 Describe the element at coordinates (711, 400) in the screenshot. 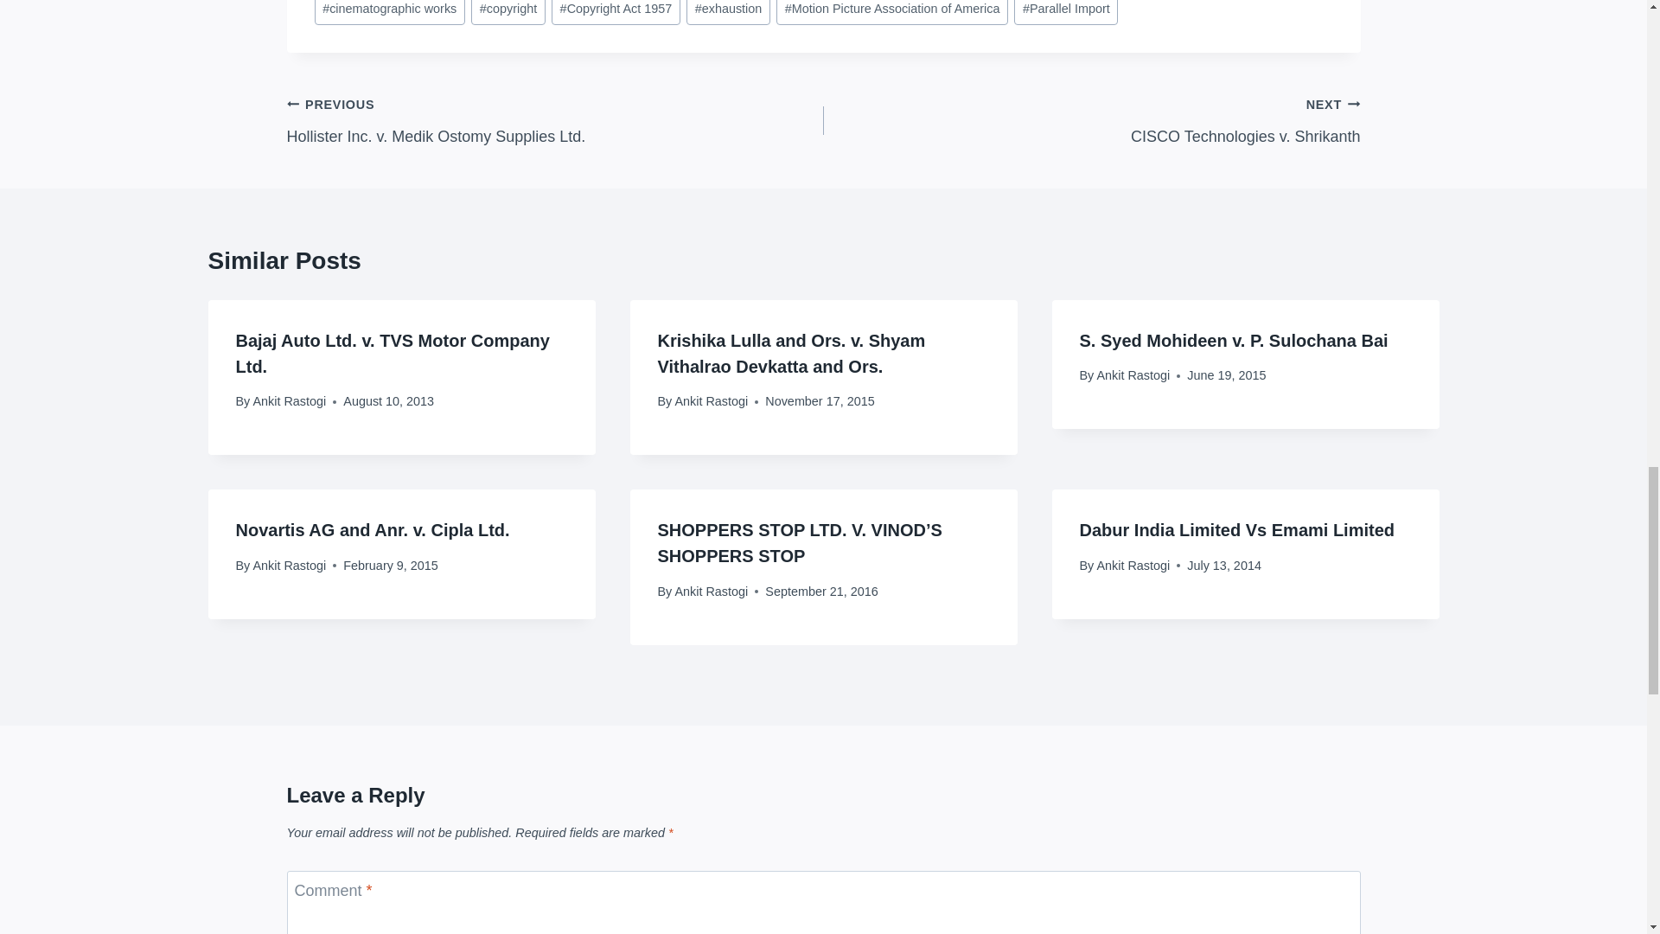

I see `Ankit Rastogi` at that location.